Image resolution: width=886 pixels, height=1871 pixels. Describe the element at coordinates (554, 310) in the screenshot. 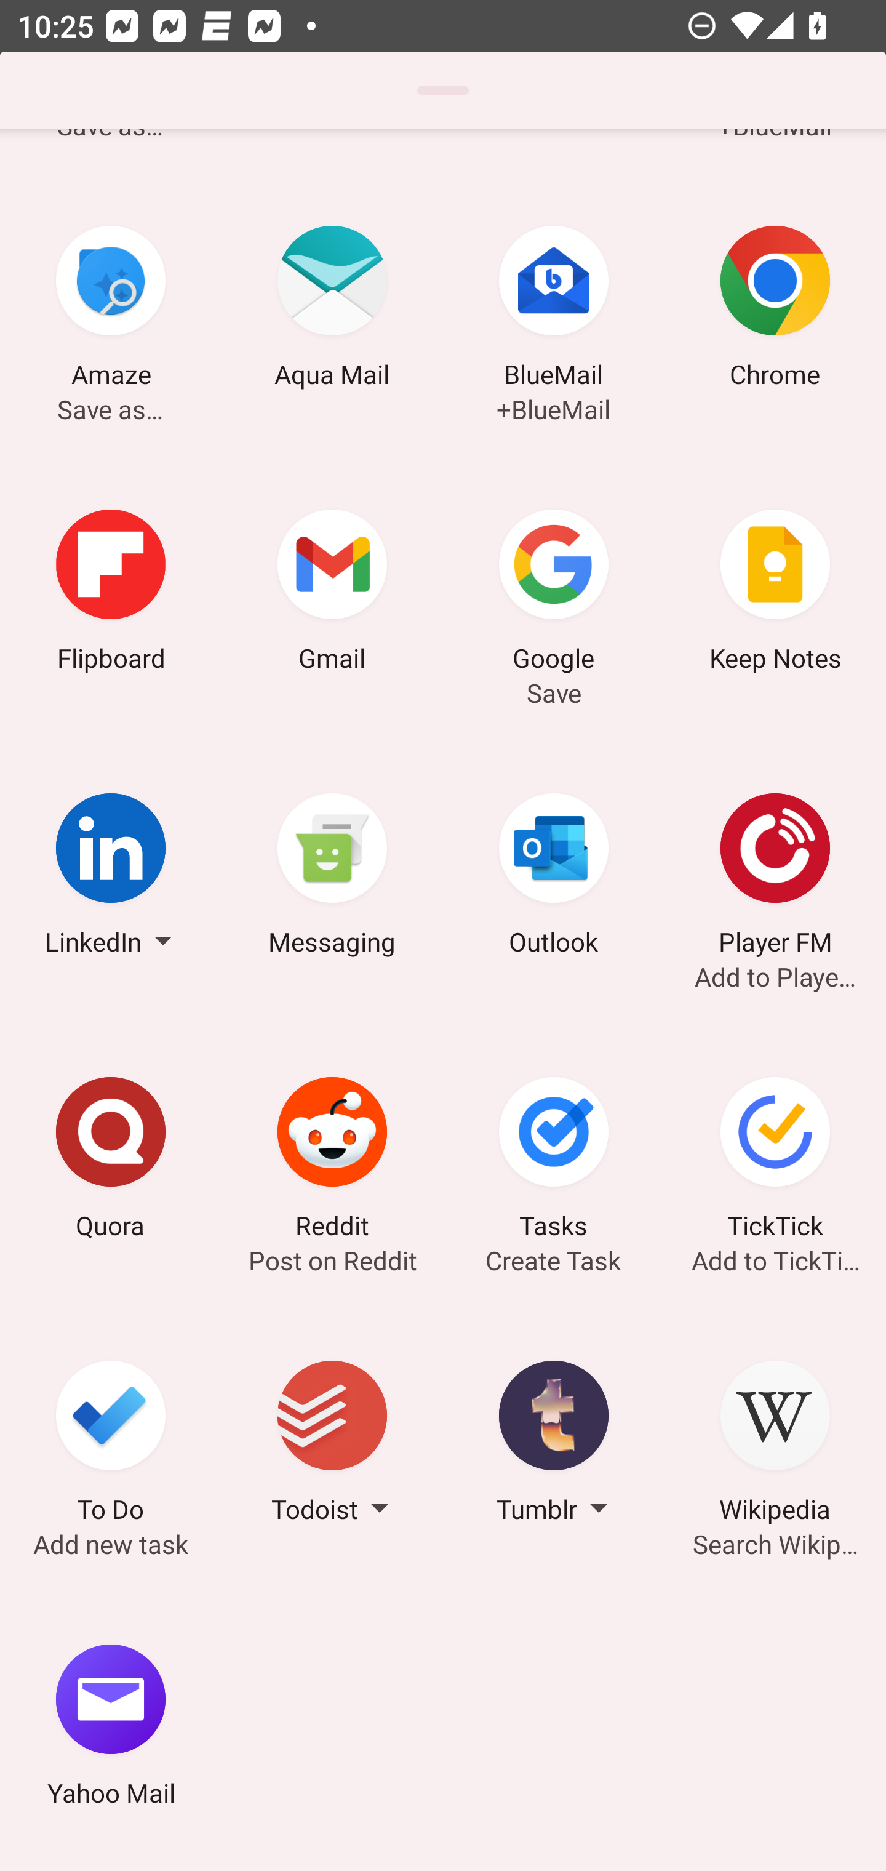

I see `BlueMail +BlueMail` at that location.